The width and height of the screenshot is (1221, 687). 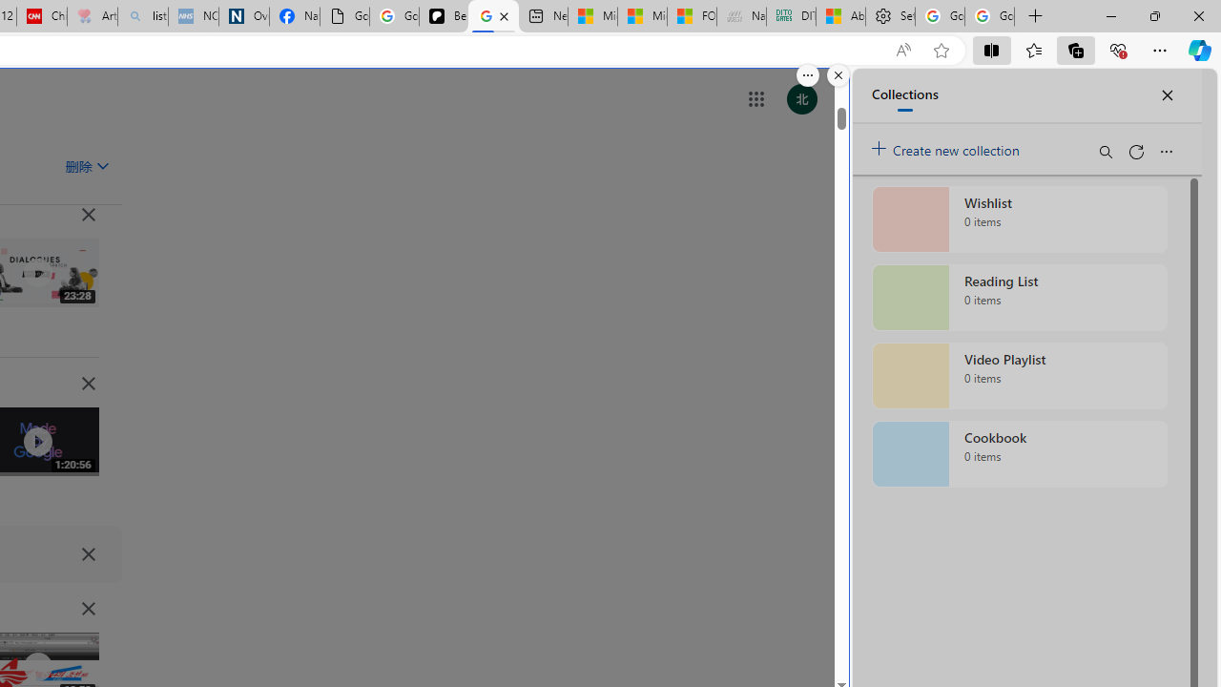 What do you see at coordinates (343, 17) in the screenshot?
I see `Google Analytics Opt-out Browser Add-on Download Page` at bounding box center [343, 17].